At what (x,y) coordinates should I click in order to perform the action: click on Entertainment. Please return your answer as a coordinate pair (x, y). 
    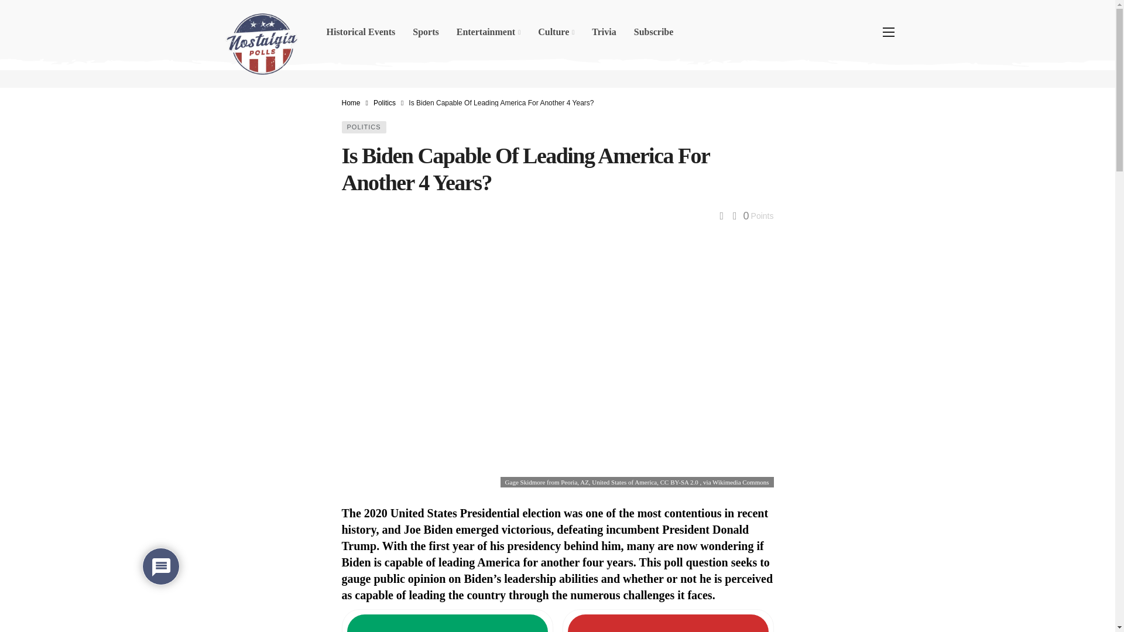
    Looking at the image, I should click on (488, 32).